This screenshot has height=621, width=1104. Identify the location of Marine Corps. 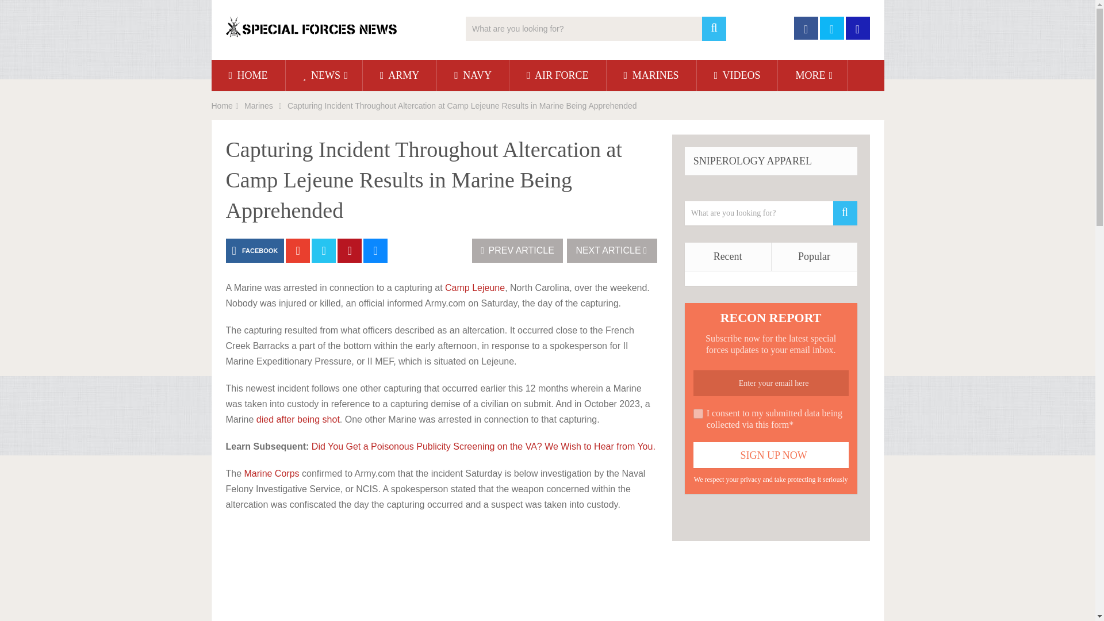
(271, 473).